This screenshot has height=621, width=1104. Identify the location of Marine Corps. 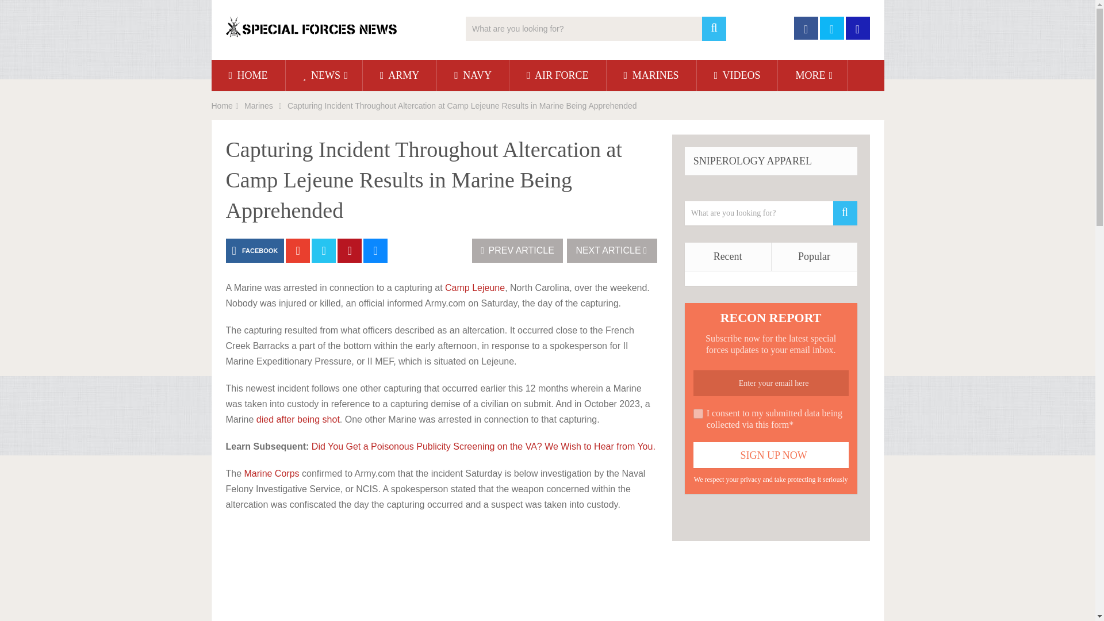
(271, 473).